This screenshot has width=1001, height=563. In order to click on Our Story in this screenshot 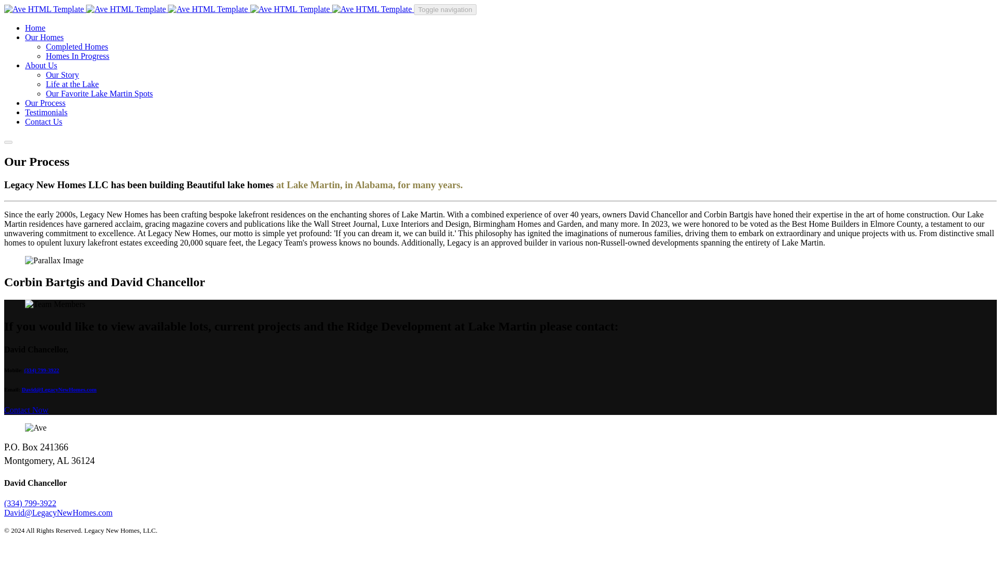, I will do `click(63, 75)`.